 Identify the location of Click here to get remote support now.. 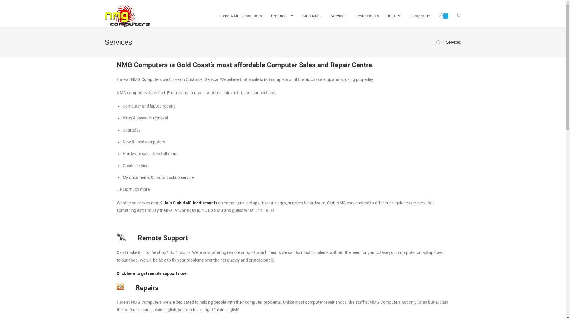
(151, 273).